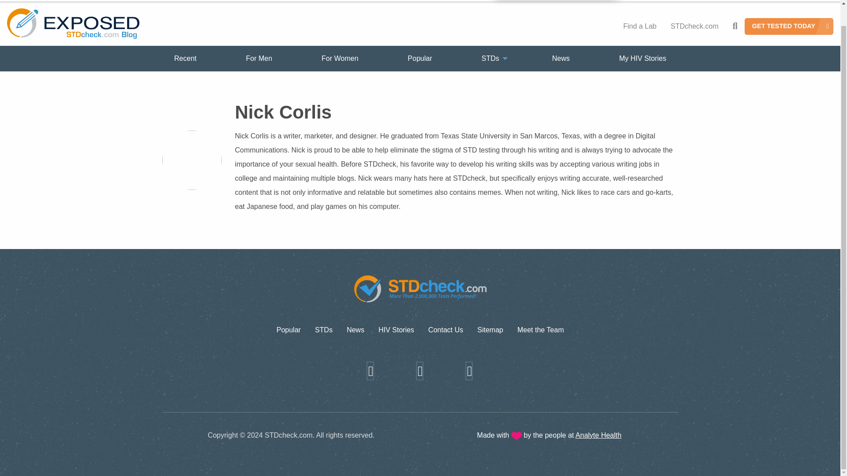 The height and width of the screenshot is (476, 847). I want to click on Recent, so click(185, 59).